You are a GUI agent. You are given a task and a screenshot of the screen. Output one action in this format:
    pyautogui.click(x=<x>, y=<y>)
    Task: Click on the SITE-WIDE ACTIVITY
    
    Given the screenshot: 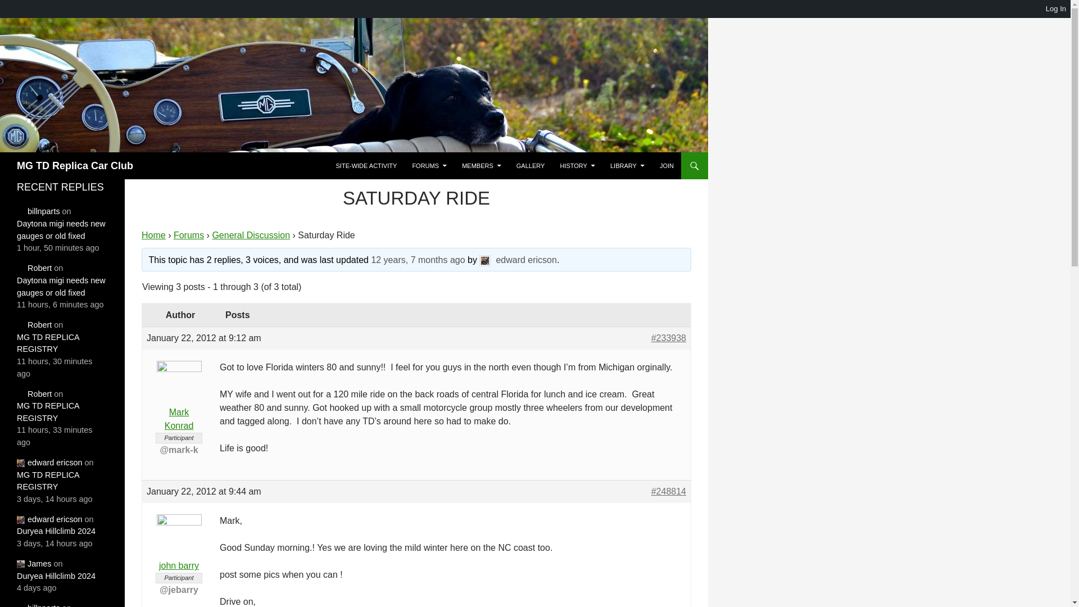 What is the action you would take?
    pyautogui.click(x=366, y=165)
    